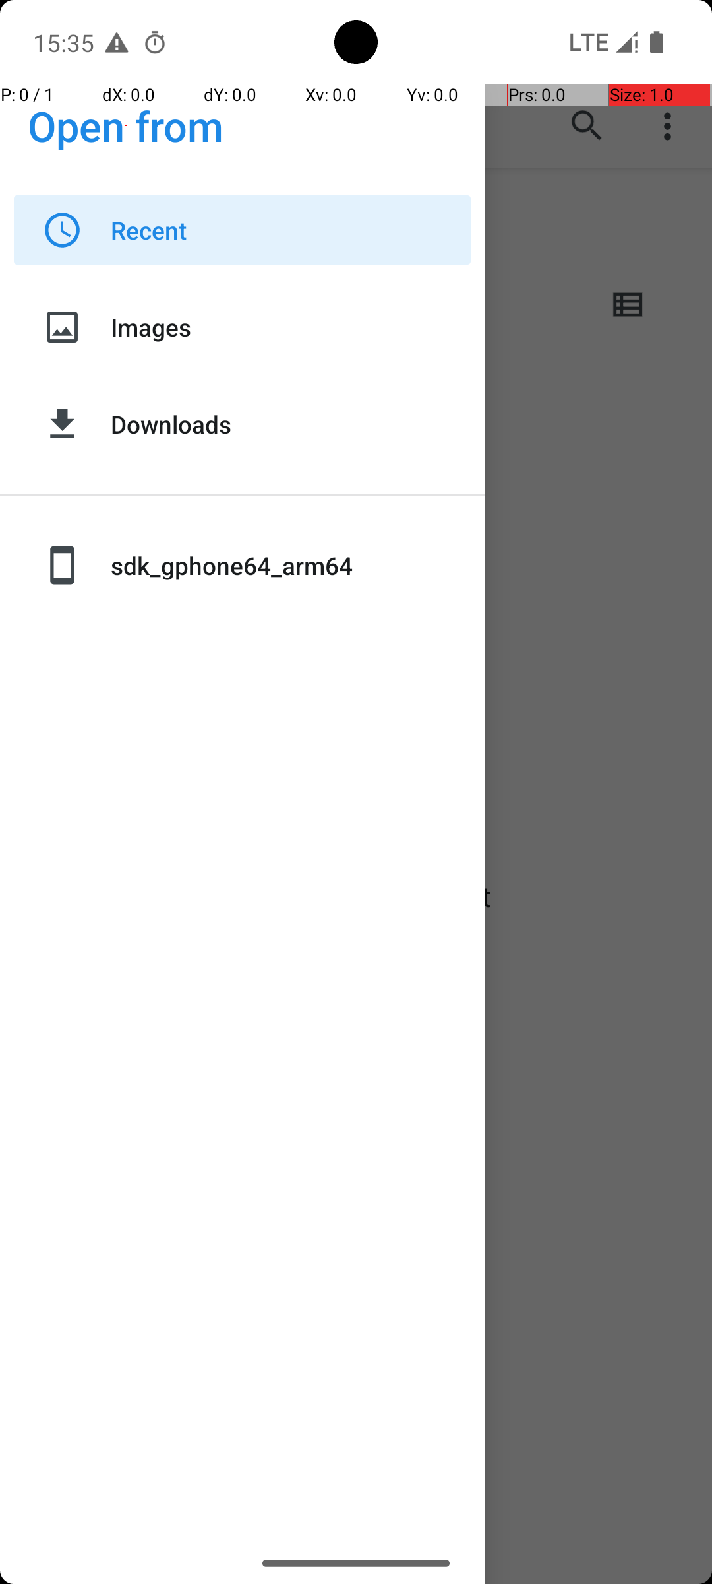 The width and height of the screenshot is (712, 1584). I want to click on Open from, so click(126, 125).